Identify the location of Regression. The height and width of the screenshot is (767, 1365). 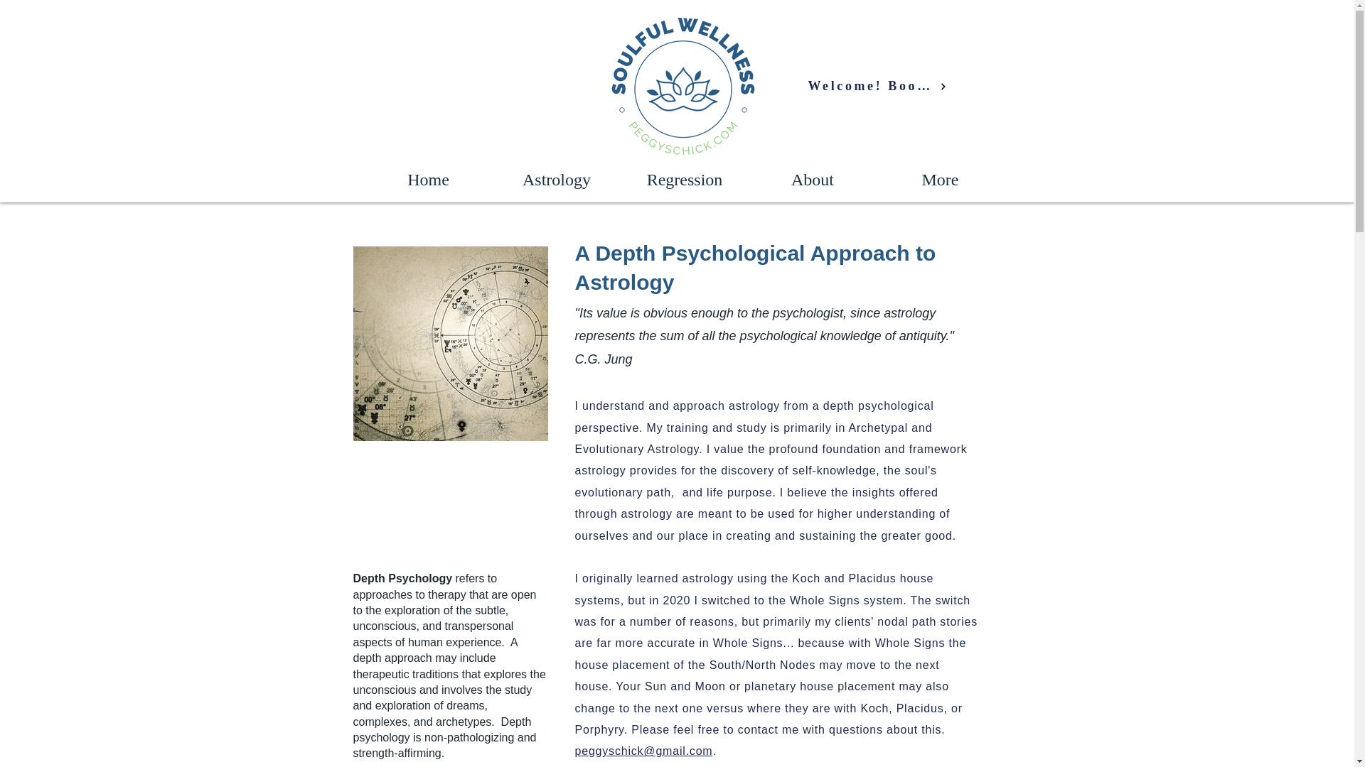
(684, 179).